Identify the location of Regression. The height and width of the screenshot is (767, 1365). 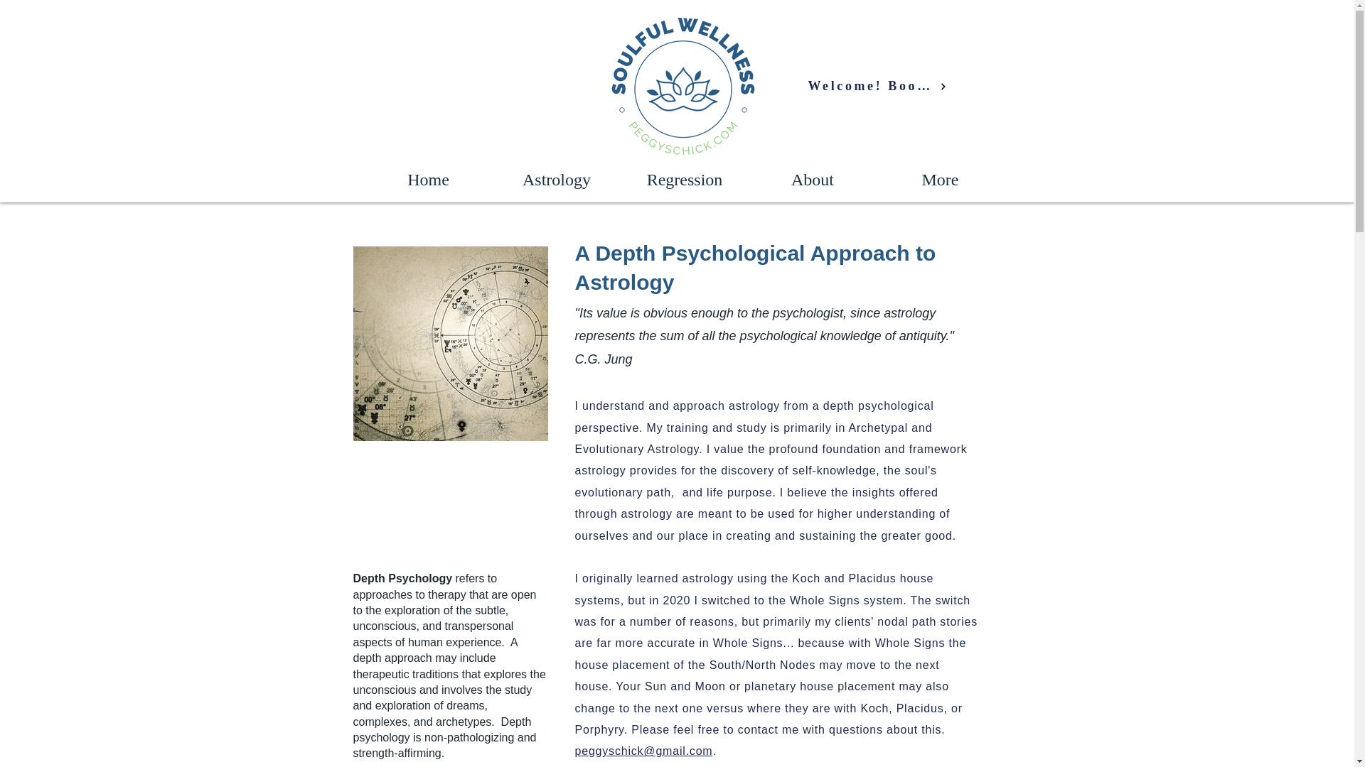
(684, 179).